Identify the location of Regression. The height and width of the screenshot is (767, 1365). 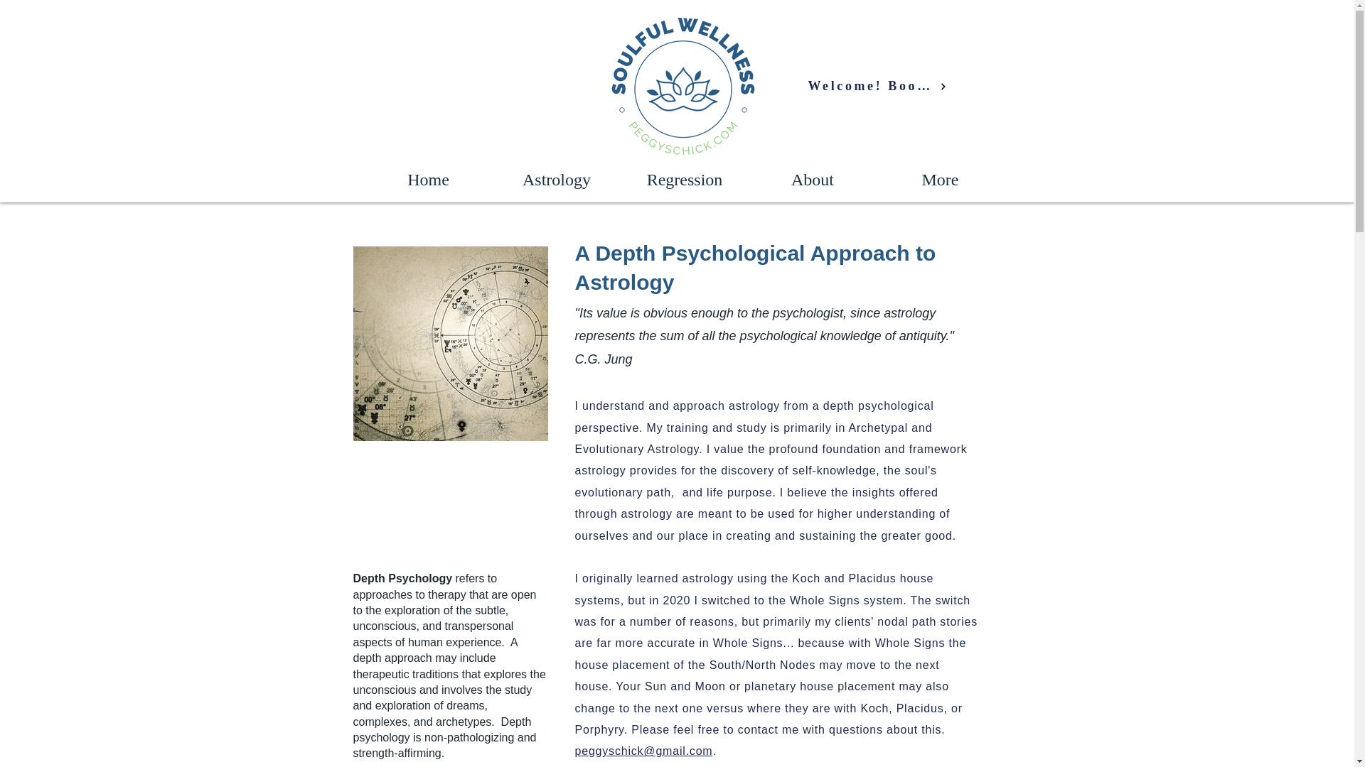
(684, 179).